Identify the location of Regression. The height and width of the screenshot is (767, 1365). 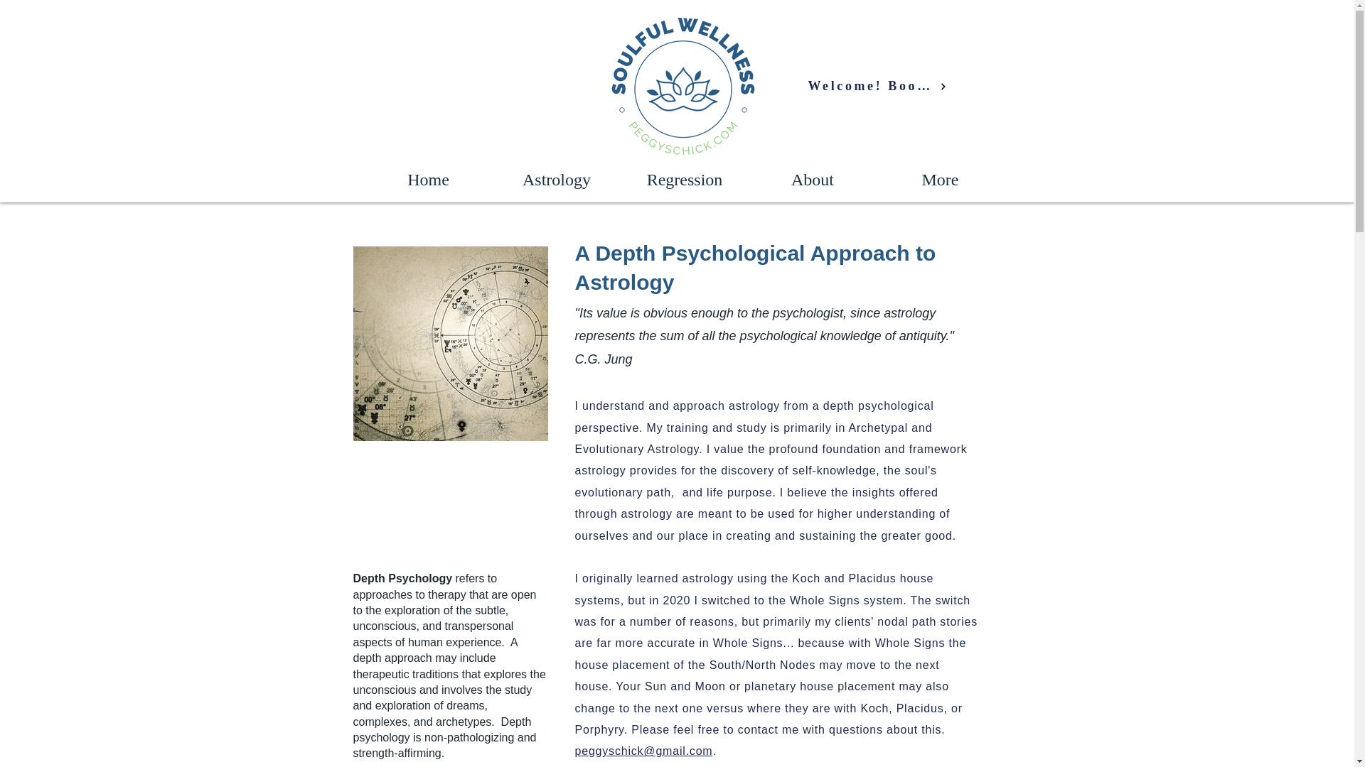
(684, 179).